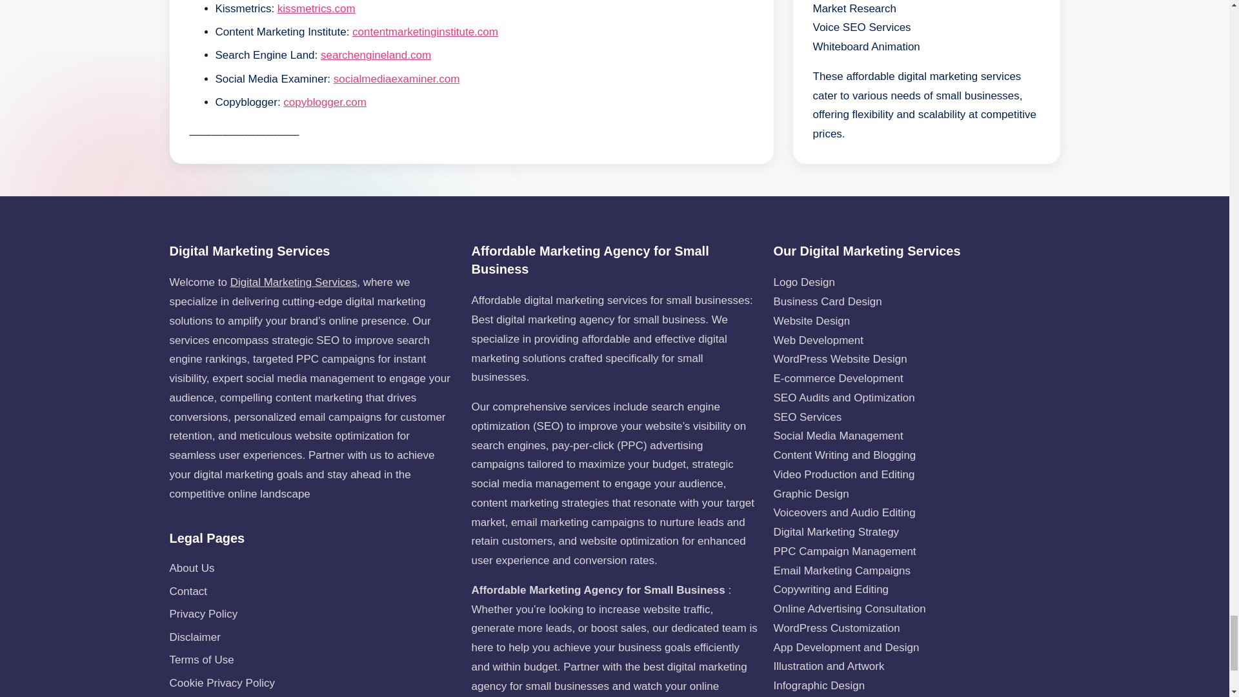 Image resolution: width=1239 pixels, height=697 pixels. Describe the element at coordinates (294, 282) in the screenshot. I see `Digital Marketing Services` at that location.